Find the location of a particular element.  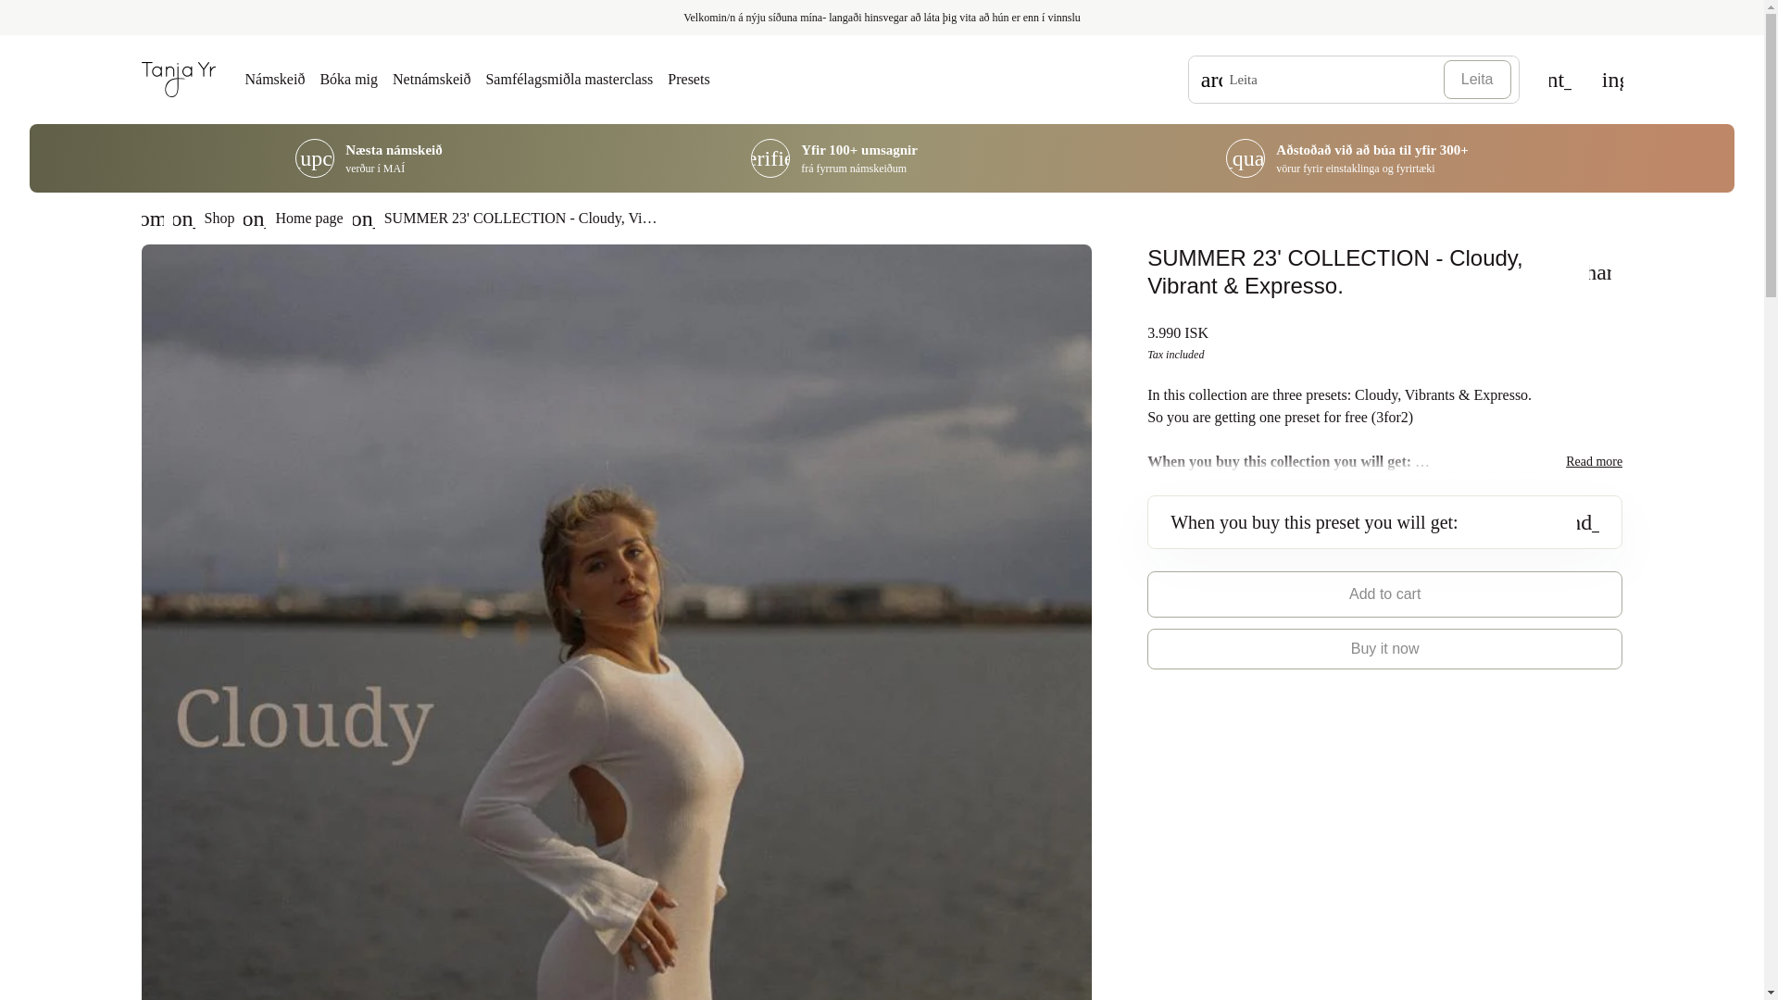

Home is located at coordinates (178, 79).